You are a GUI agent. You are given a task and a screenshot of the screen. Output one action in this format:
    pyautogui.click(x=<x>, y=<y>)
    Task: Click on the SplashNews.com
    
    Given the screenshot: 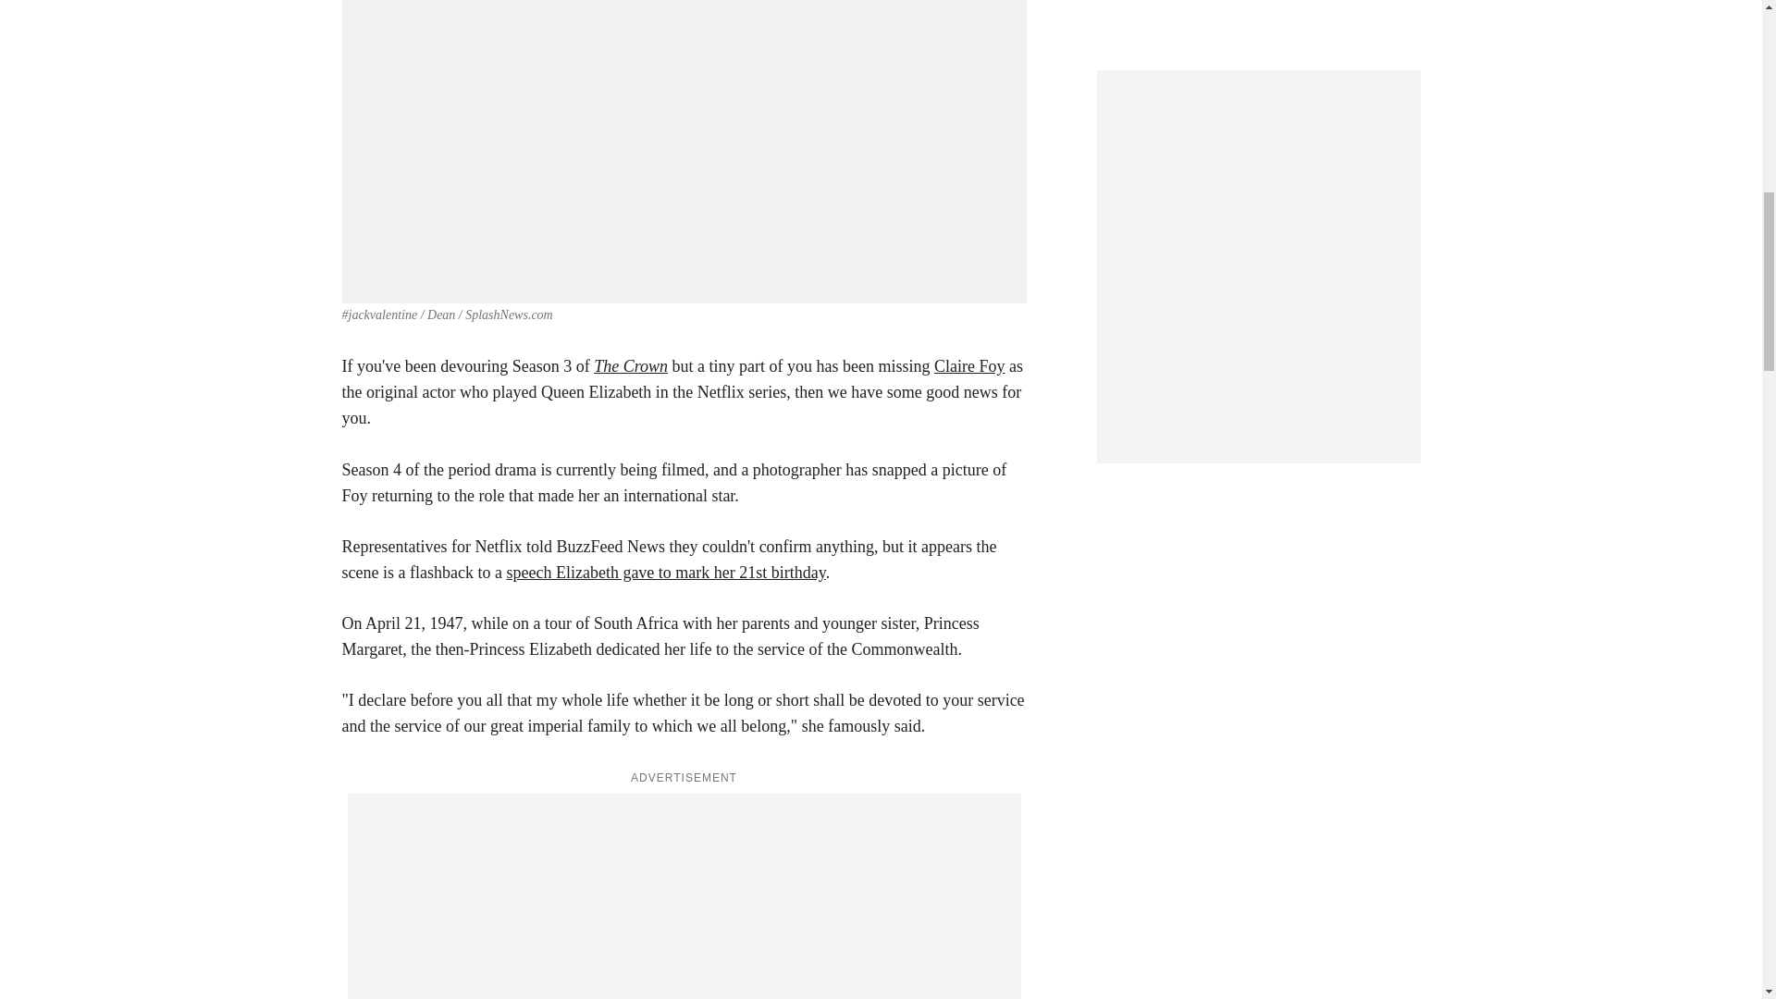 What is the action you would take?
    pyautogui.click(x=509, y=314)
    